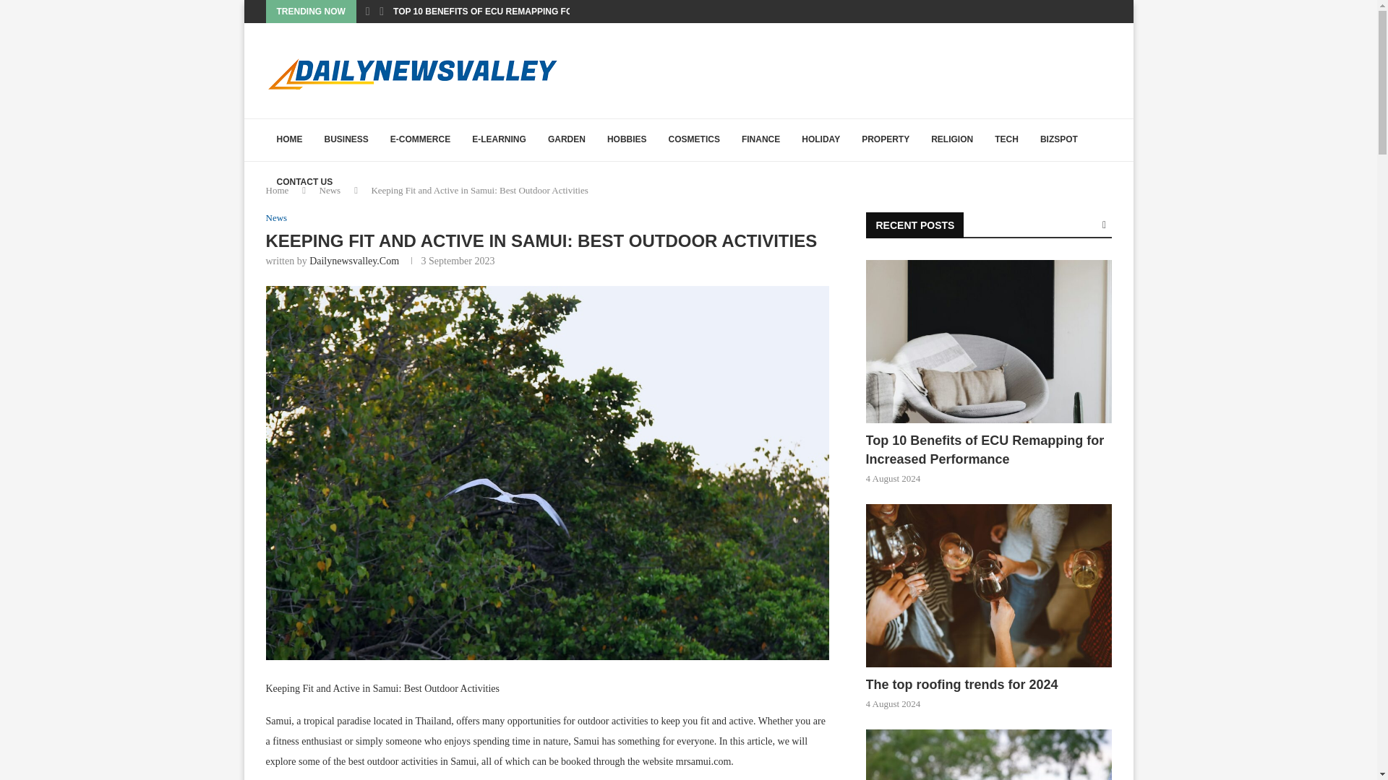 This screenshot has height=780, width=1388. What do you see at coordinates (951, 140) in the screenshot?
I see `RELIGION` at bounding box center [951, 140].